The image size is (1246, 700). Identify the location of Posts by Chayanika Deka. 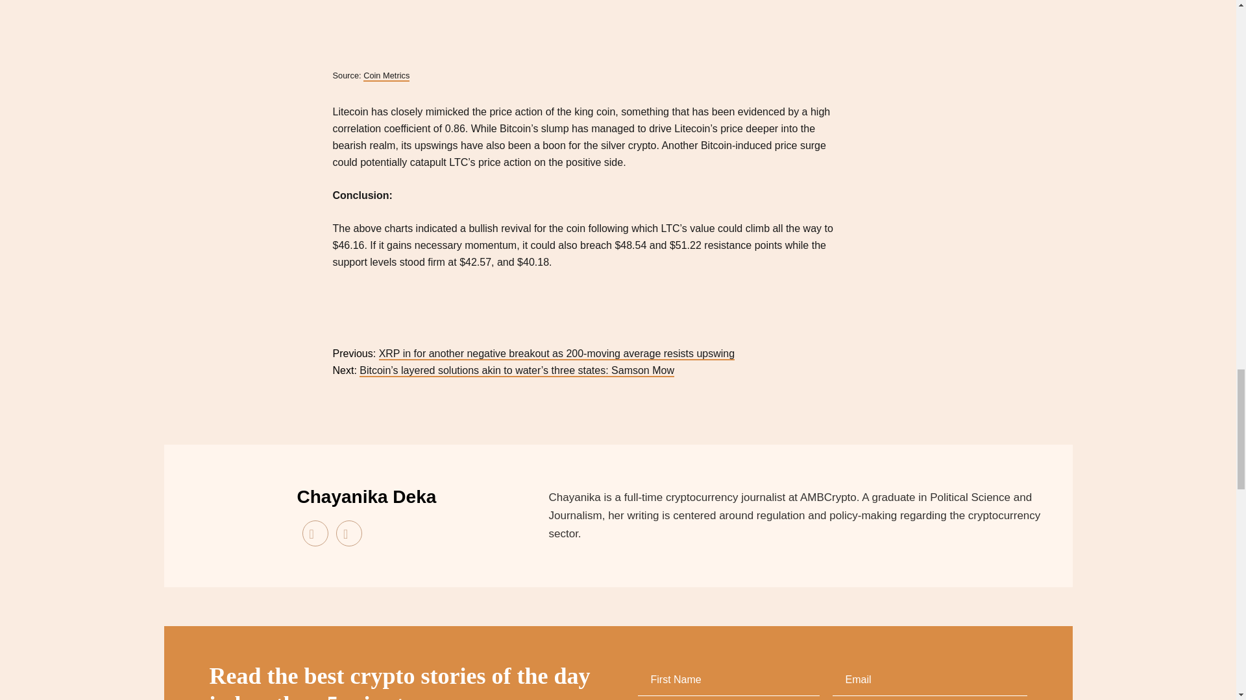
(367, 496).